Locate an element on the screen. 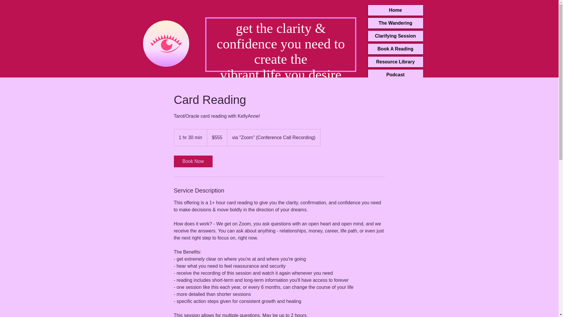 This screenshot has height=317, width=563. Podcast is located at coordinates (395, 75).